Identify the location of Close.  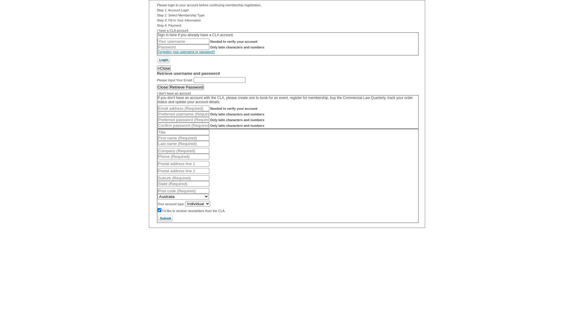
(163, 87).